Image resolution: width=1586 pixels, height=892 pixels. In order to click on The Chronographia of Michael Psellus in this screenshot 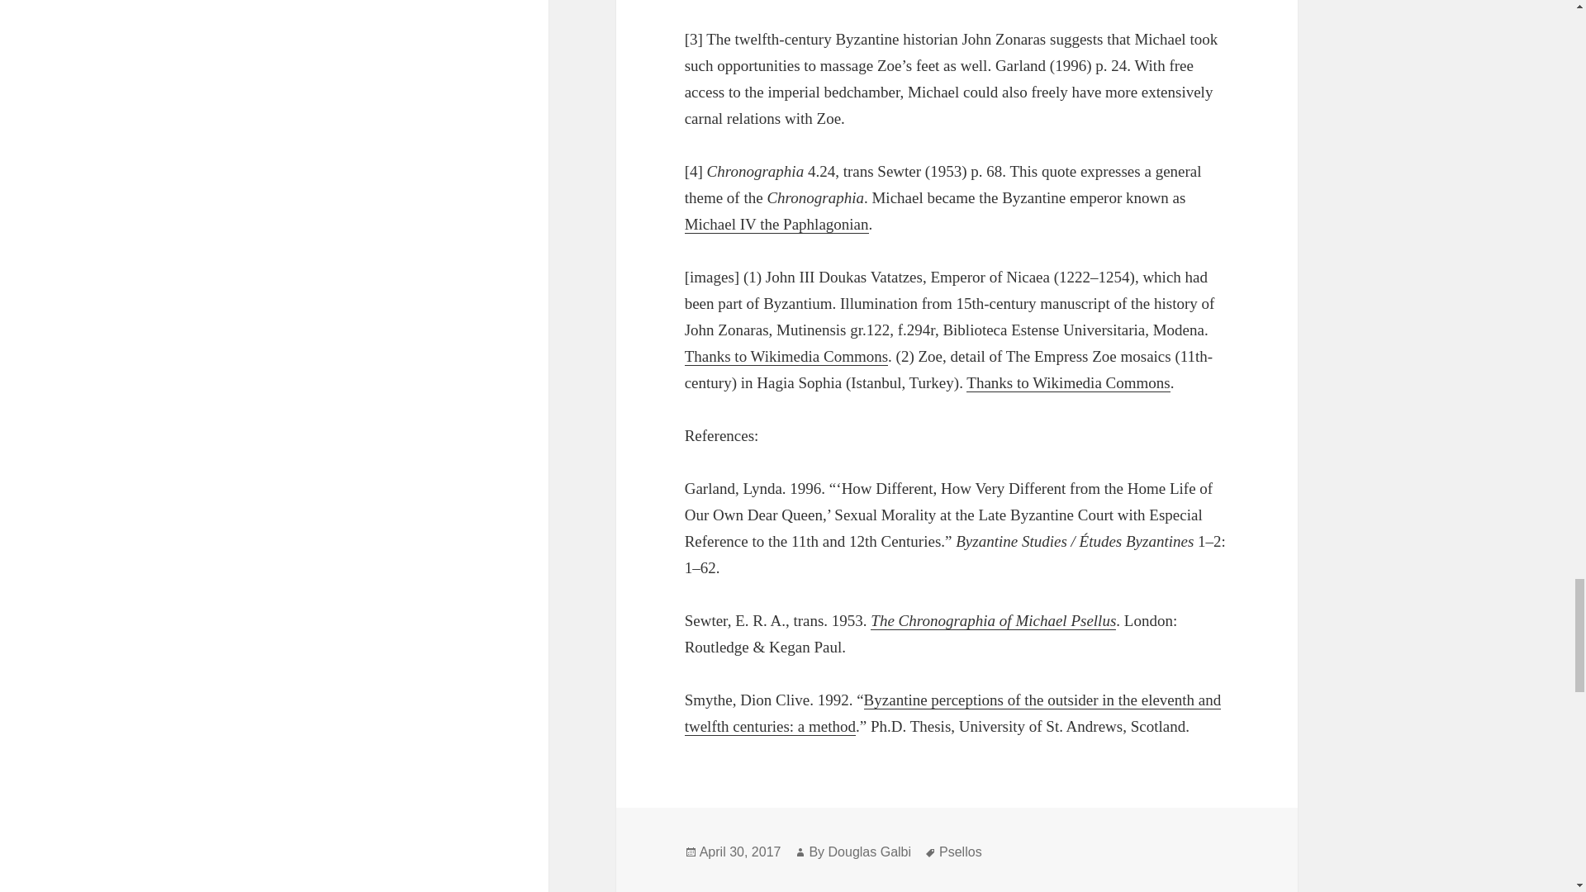, I will do `click(993, 620)`.